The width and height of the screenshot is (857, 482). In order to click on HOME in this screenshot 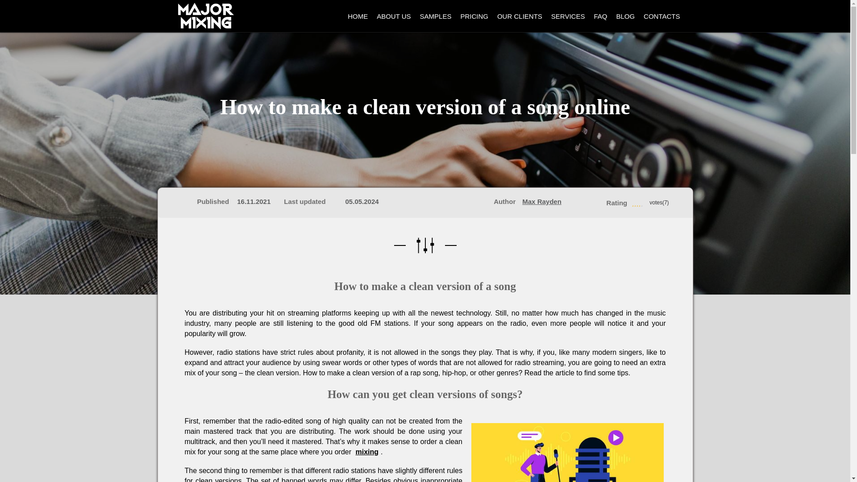, I will do `click(358, 16)`.